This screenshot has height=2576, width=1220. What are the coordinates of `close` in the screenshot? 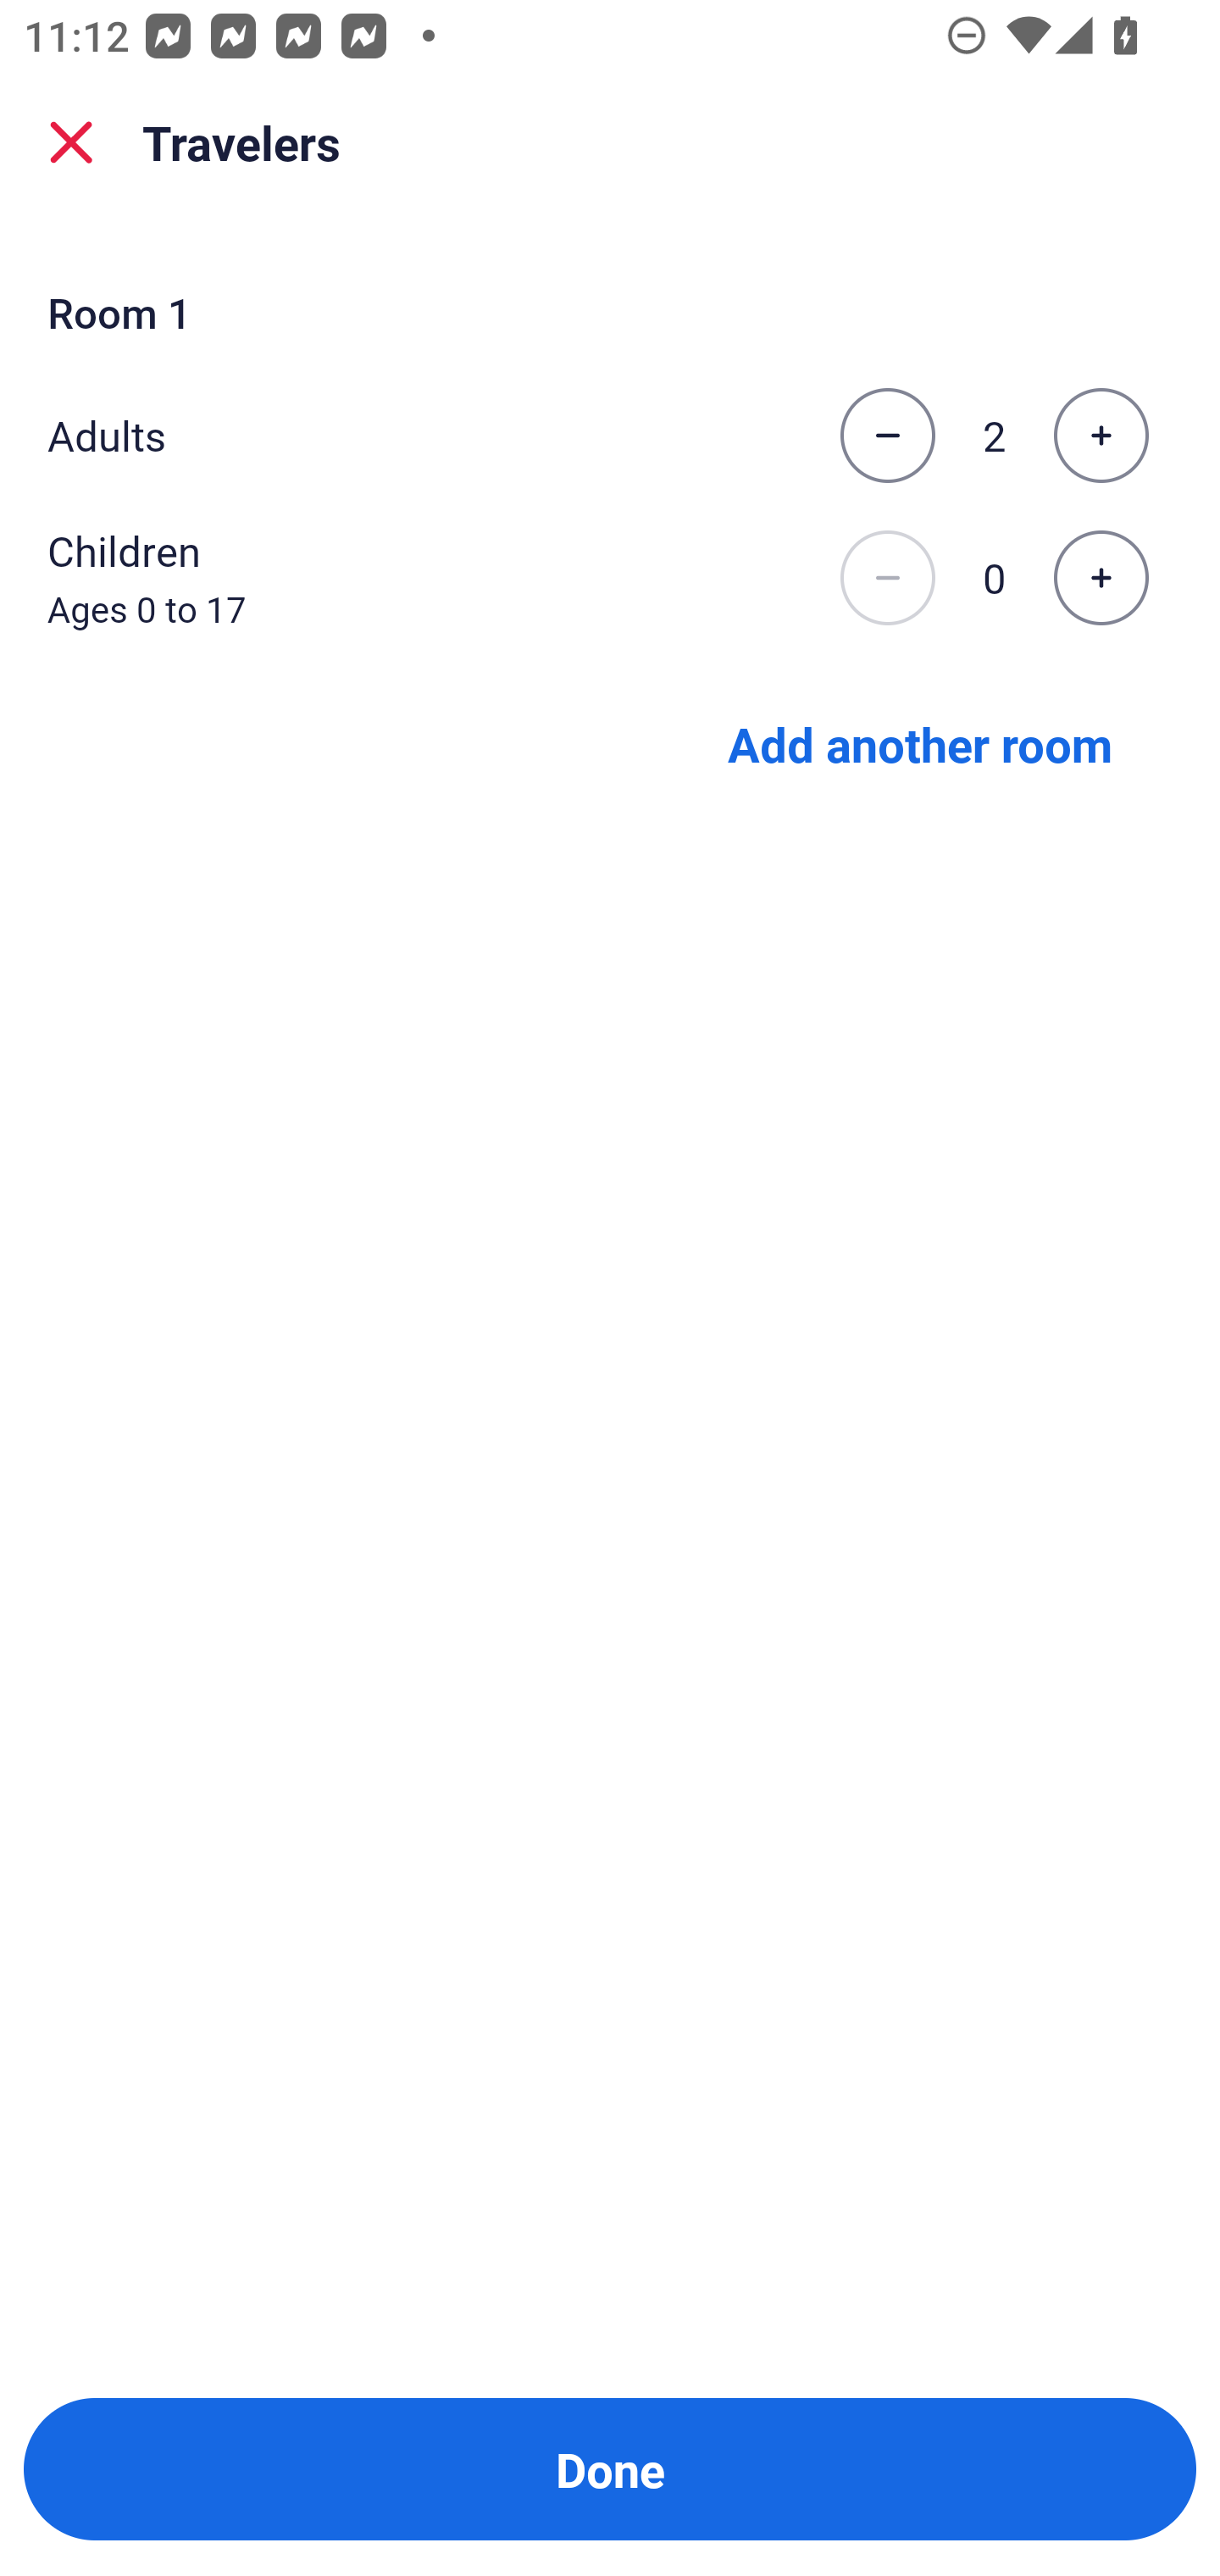 It's located at (71, 142).